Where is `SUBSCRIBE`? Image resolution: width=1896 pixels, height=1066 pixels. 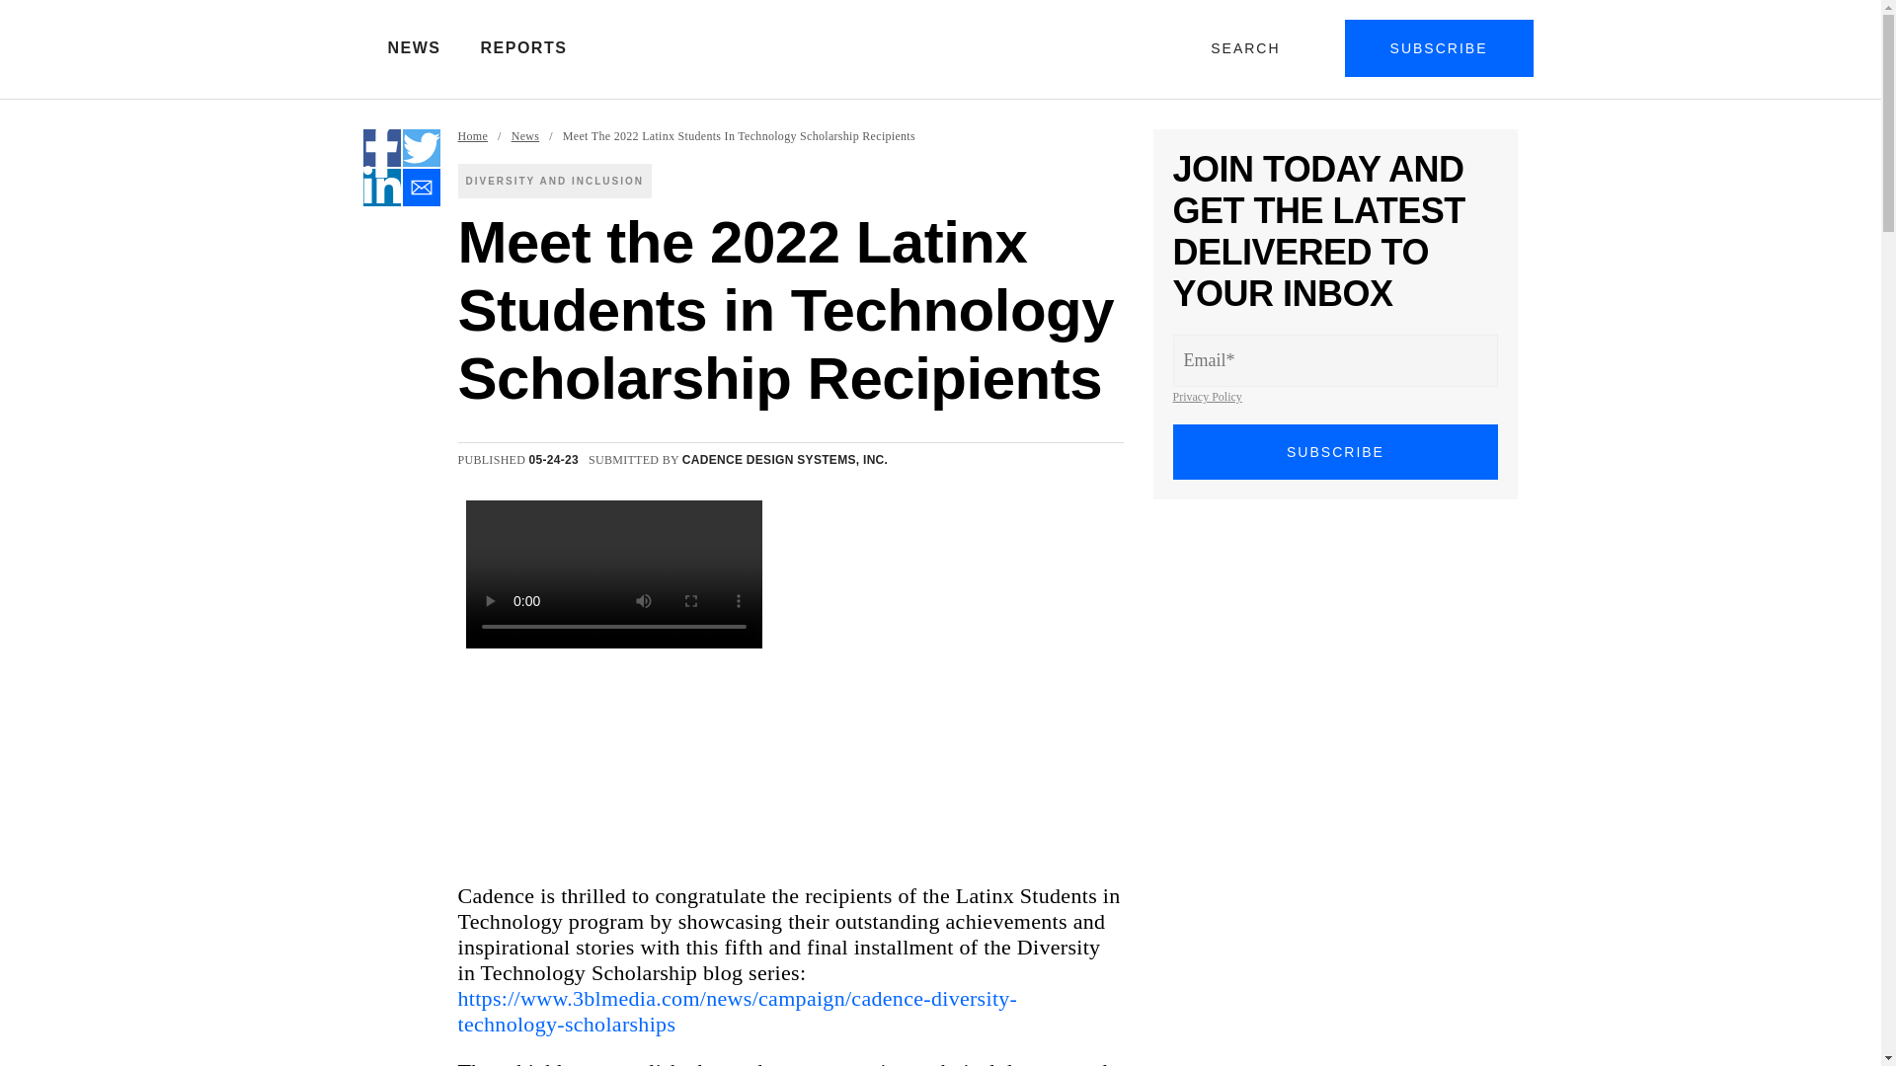
SUBSCRIBE is located at coordinates (1439, 47).